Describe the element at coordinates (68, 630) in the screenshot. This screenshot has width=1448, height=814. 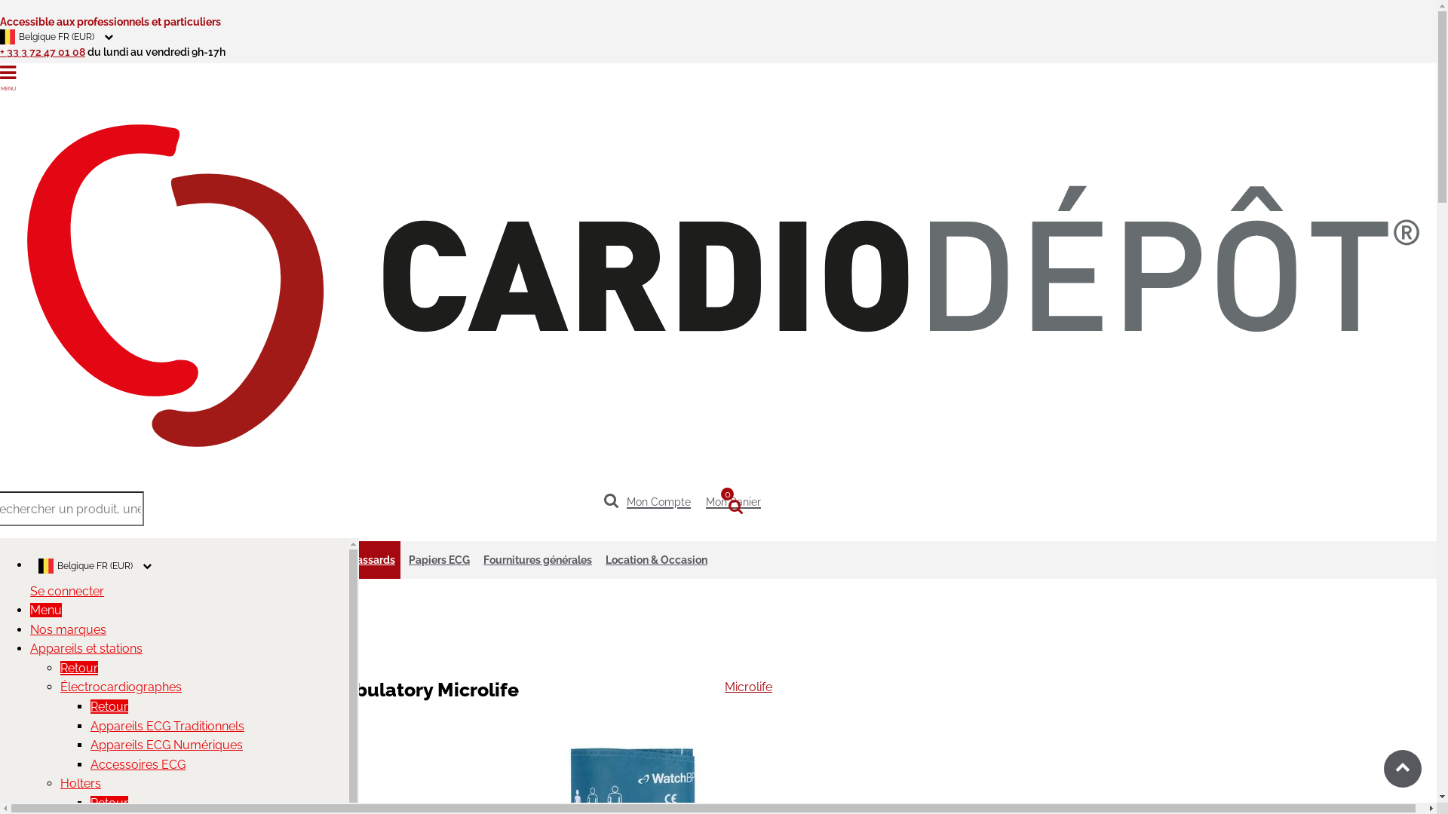
I see `Nos marques` at that location.